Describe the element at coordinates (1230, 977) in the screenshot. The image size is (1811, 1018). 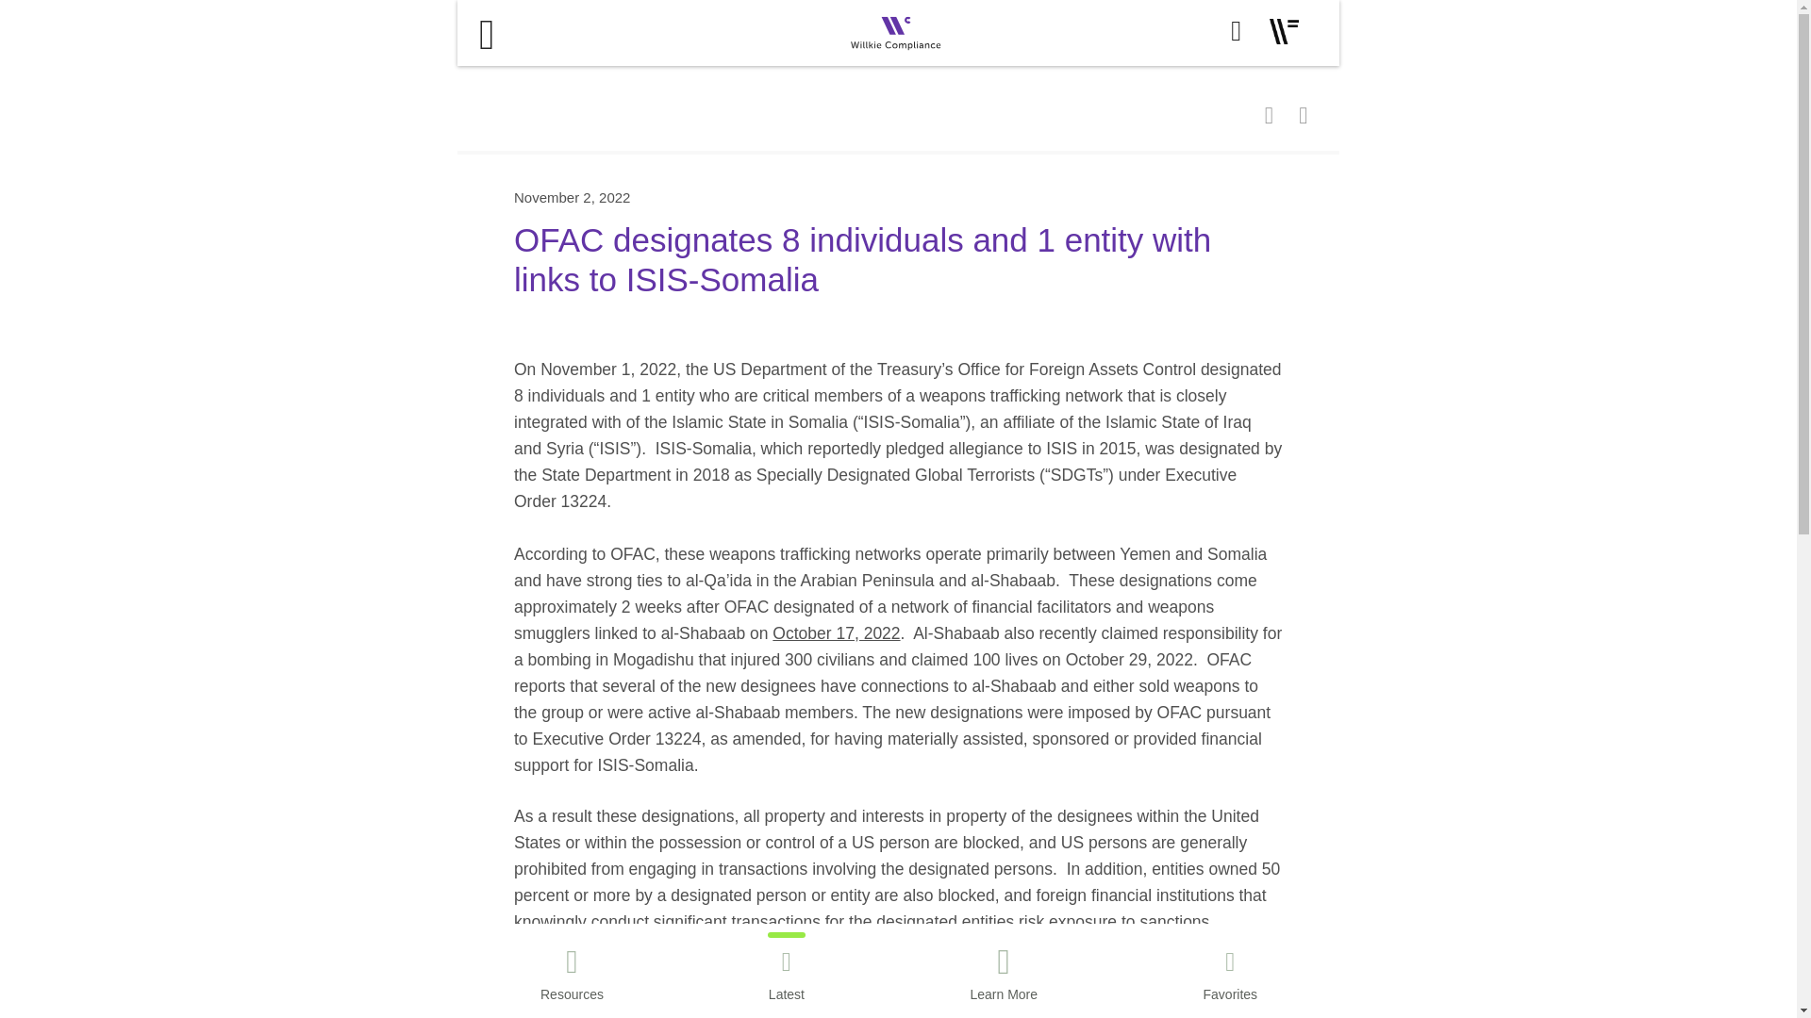
I see `Favorites` at that location.